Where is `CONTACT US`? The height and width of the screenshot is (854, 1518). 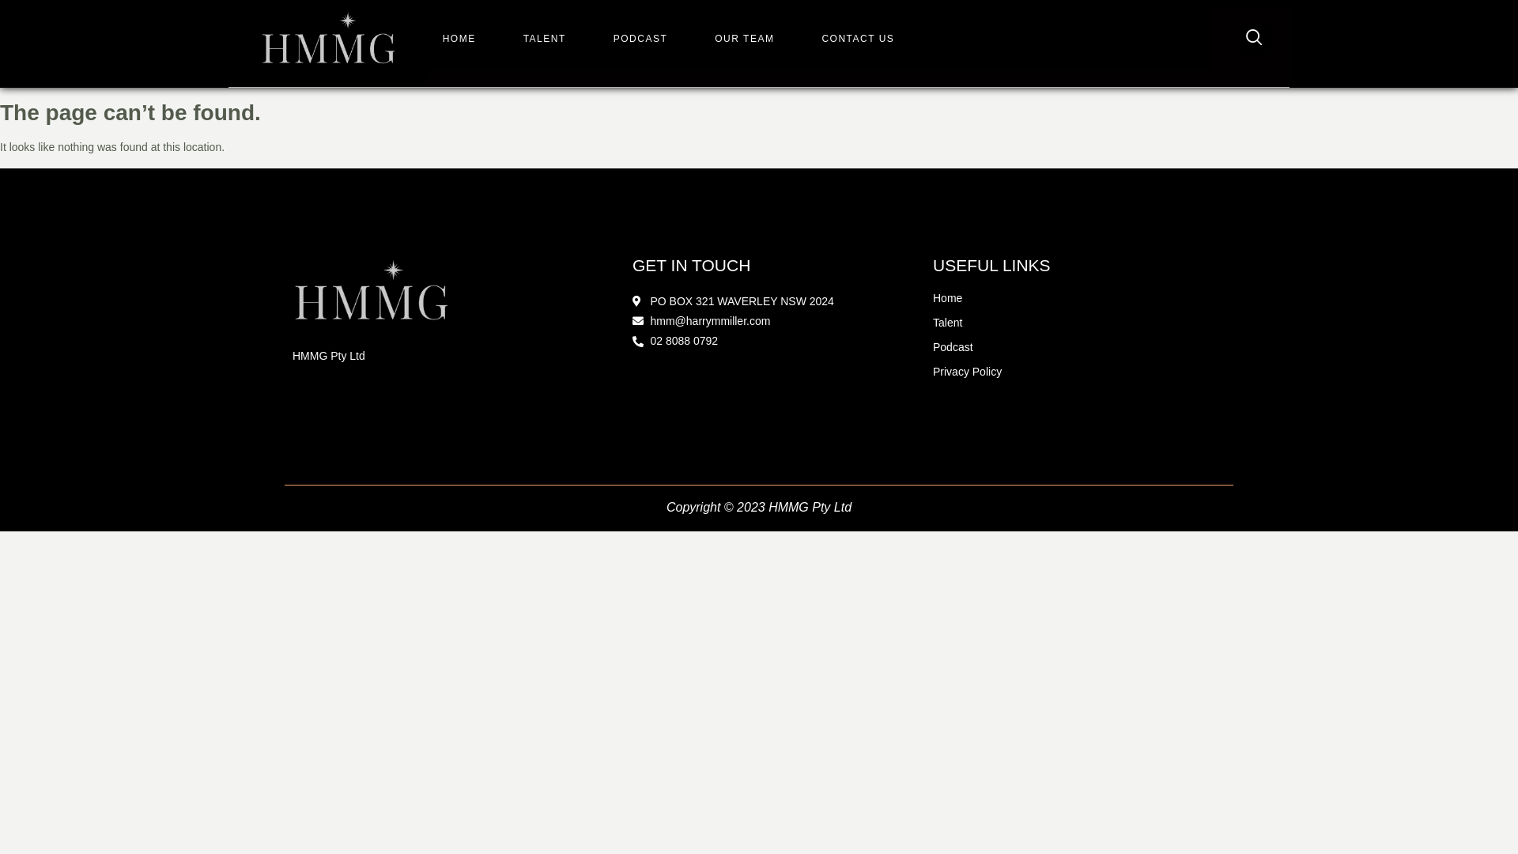
CONTACT US is located at coordinates (858, 39).